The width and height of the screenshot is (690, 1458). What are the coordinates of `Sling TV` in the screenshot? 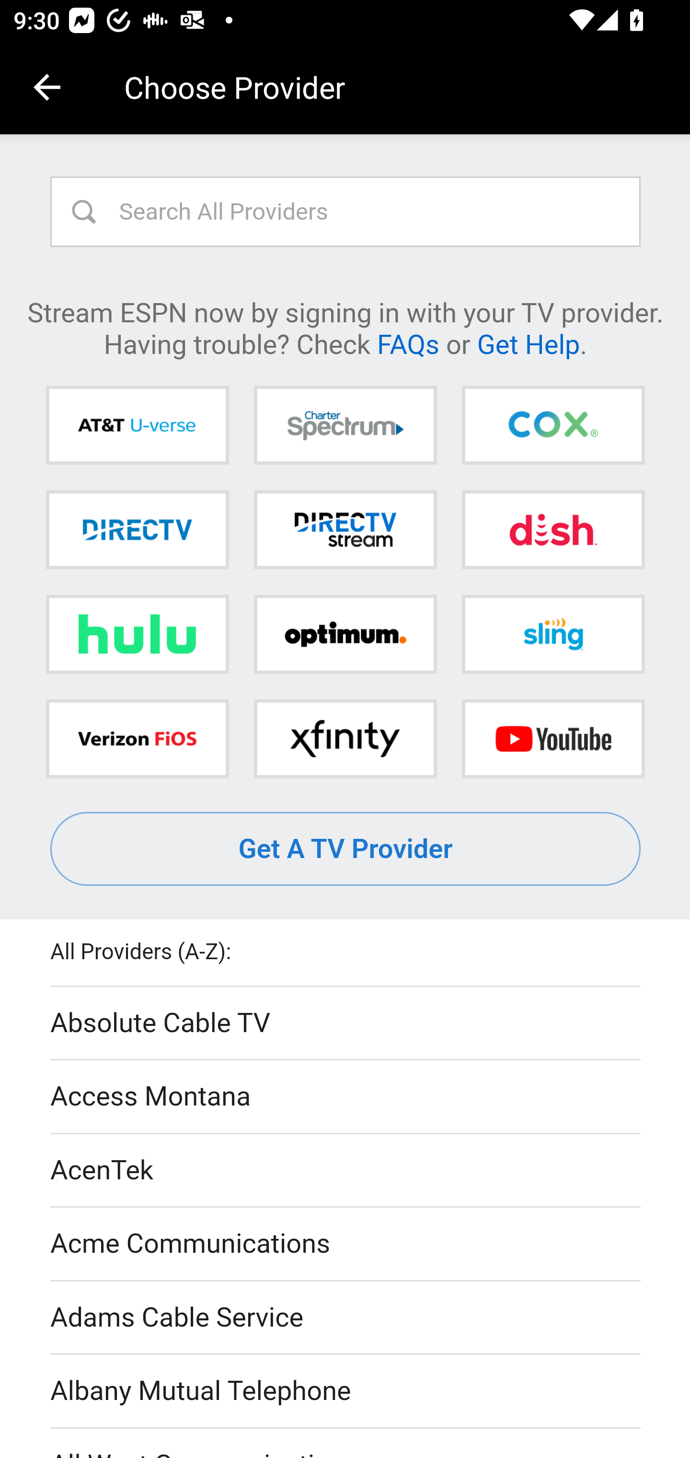 It's located at (553, 634).